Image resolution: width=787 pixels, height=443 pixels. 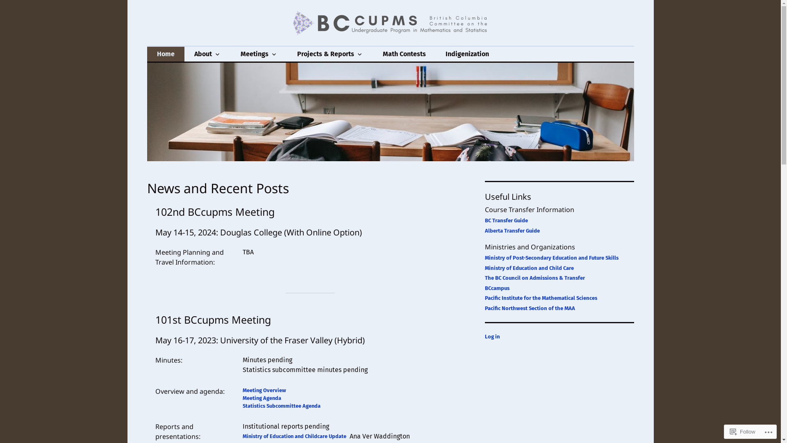 What do you see at coordinates (529, 268) in the screenshot?
I see `Ministry of Education and Child Care` at bounding box center [529, 268].